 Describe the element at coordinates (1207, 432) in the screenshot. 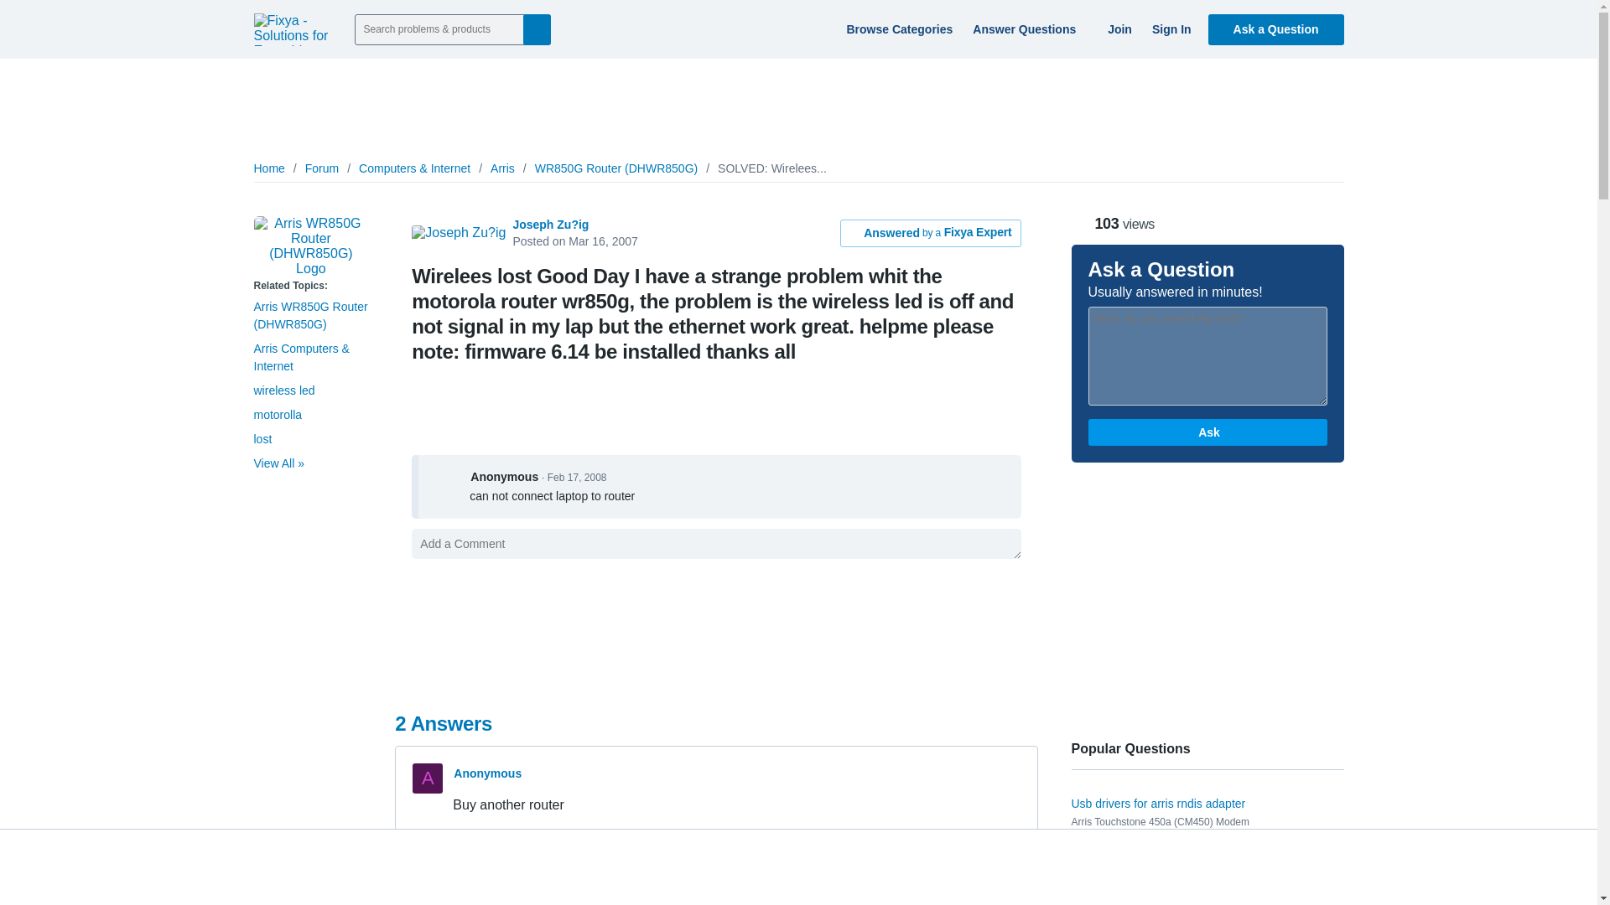

I see `Ask` at that location.